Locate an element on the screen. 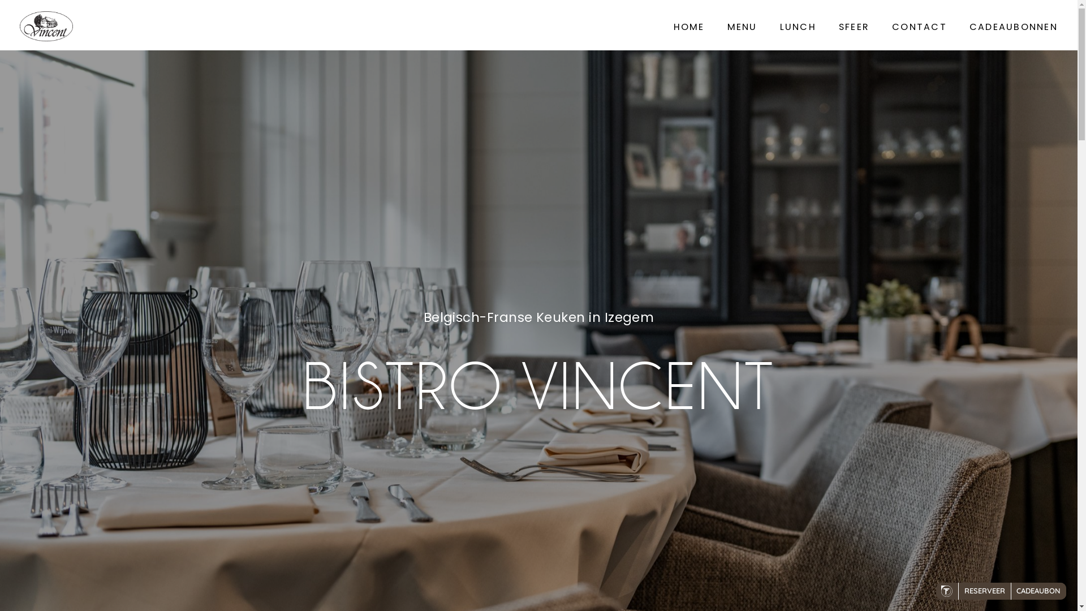 The height and width of the screenshot is (611, 1086). LUNCH is located at coordinates (798, 27).